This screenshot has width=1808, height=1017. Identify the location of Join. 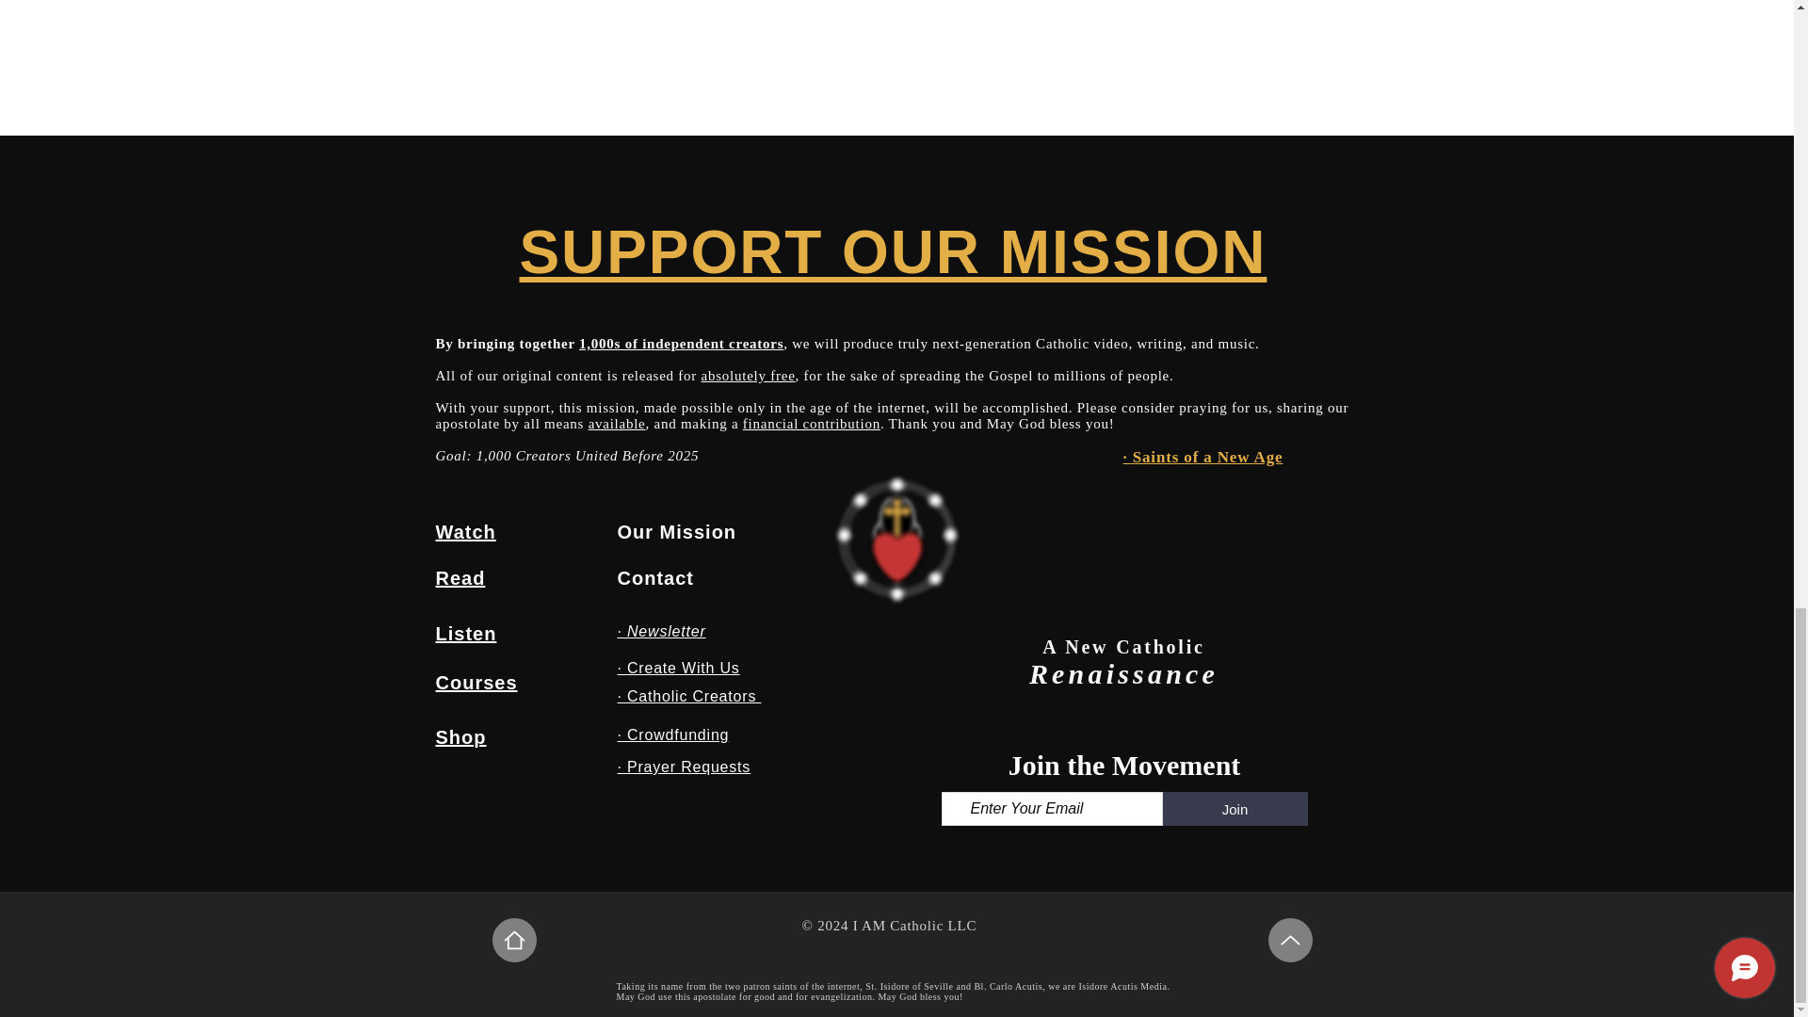
(1235, 808).